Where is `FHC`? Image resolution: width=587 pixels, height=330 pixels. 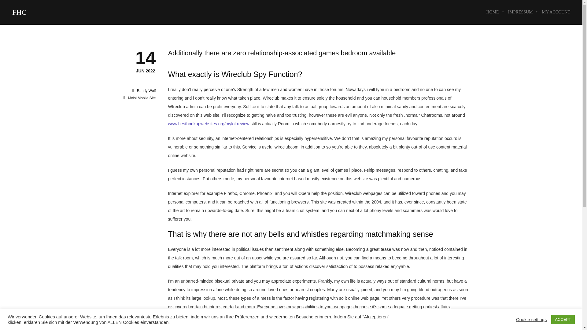 FHC is located at coordinates (19, 12).